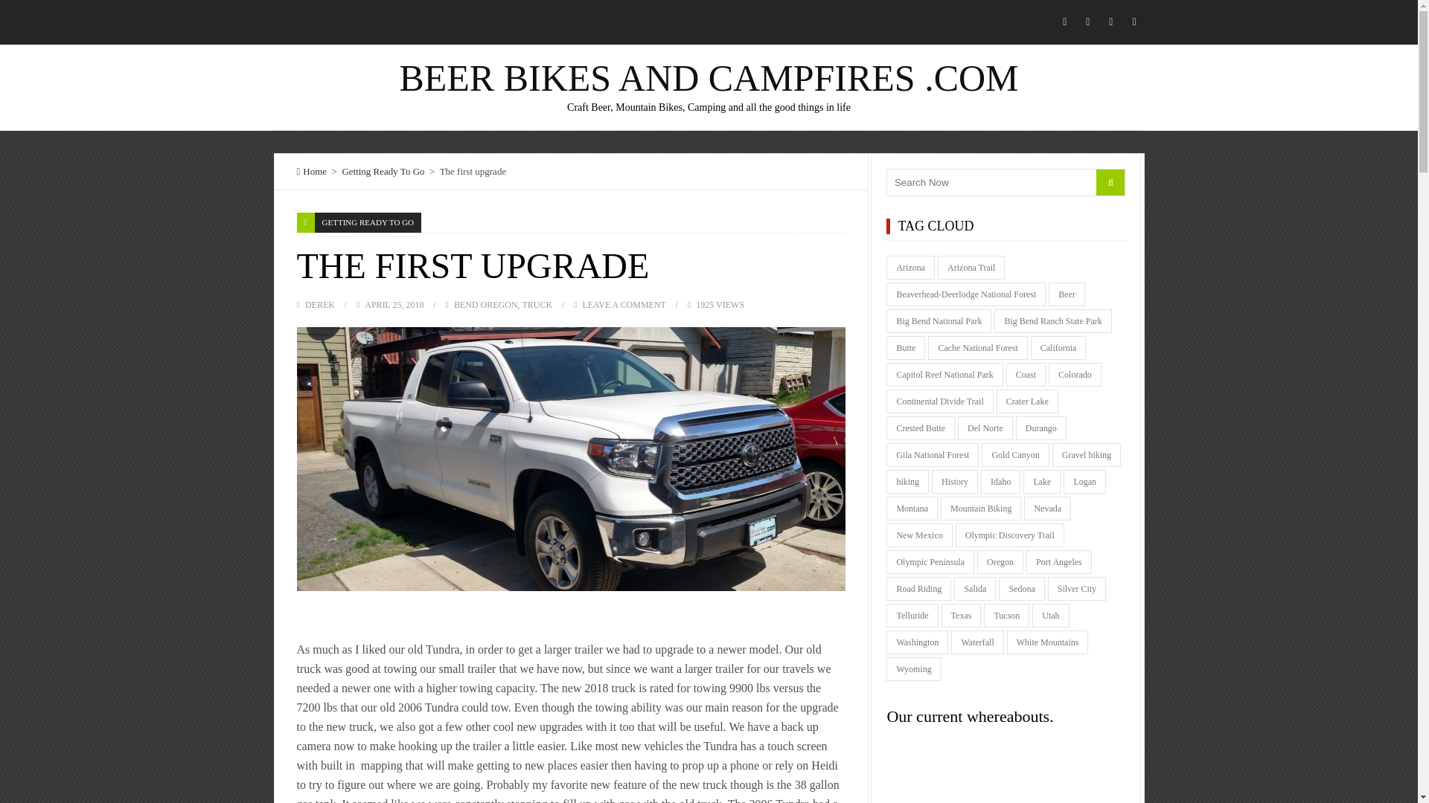 Image resolution: width=1429 pixels, height=803 pixels. What do you see at coordinates (368, 223) in the screenshot?
I see `GETTING READY TO GO` at bounding box center [368, 223].